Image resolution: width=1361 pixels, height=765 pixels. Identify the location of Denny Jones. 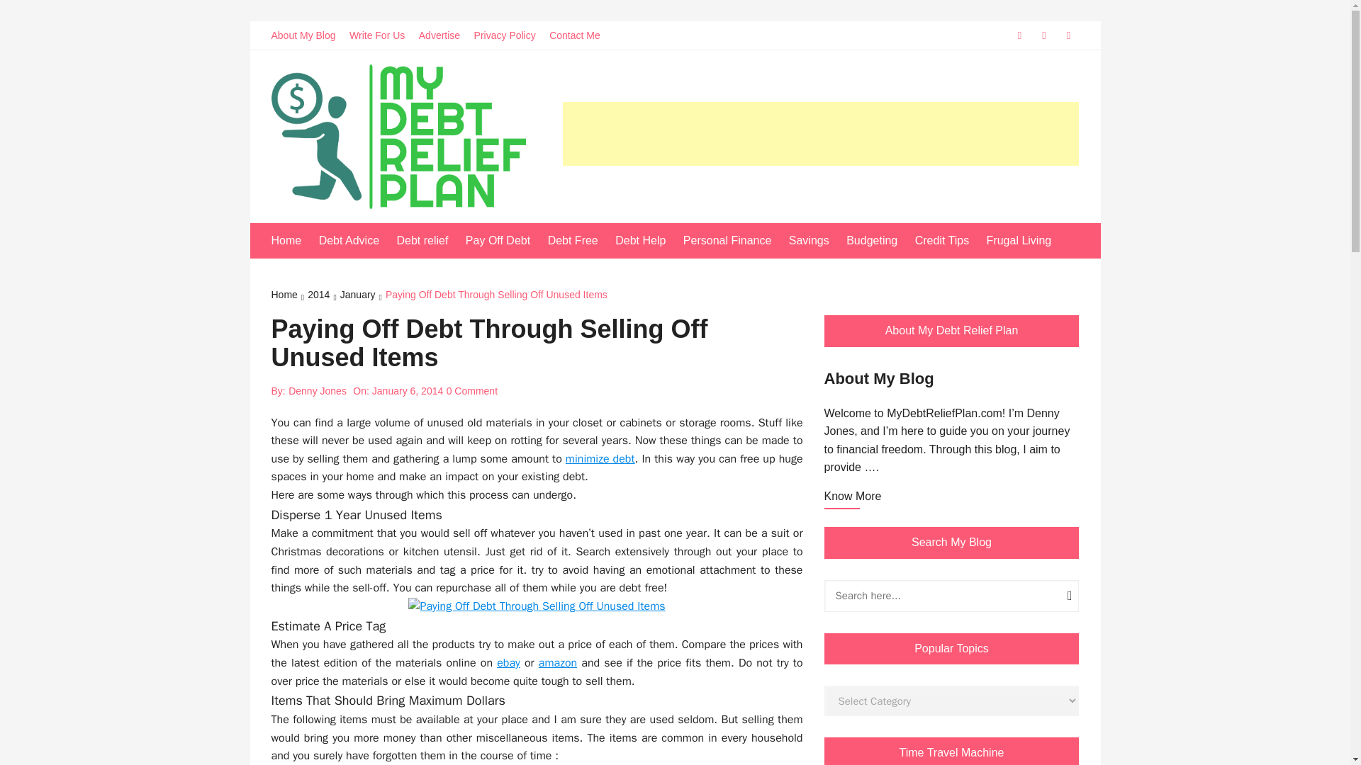
(318, 391).